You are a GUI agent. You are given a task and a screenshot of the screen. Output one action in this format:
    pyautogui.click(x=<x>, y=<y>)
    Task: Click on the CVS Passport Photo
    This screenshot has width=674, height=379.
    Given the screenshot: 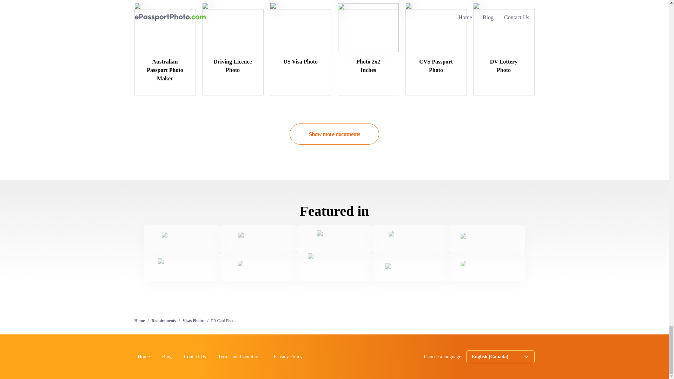 What is the action you would take?
    pyautogui.click(x=436, y=55)
    